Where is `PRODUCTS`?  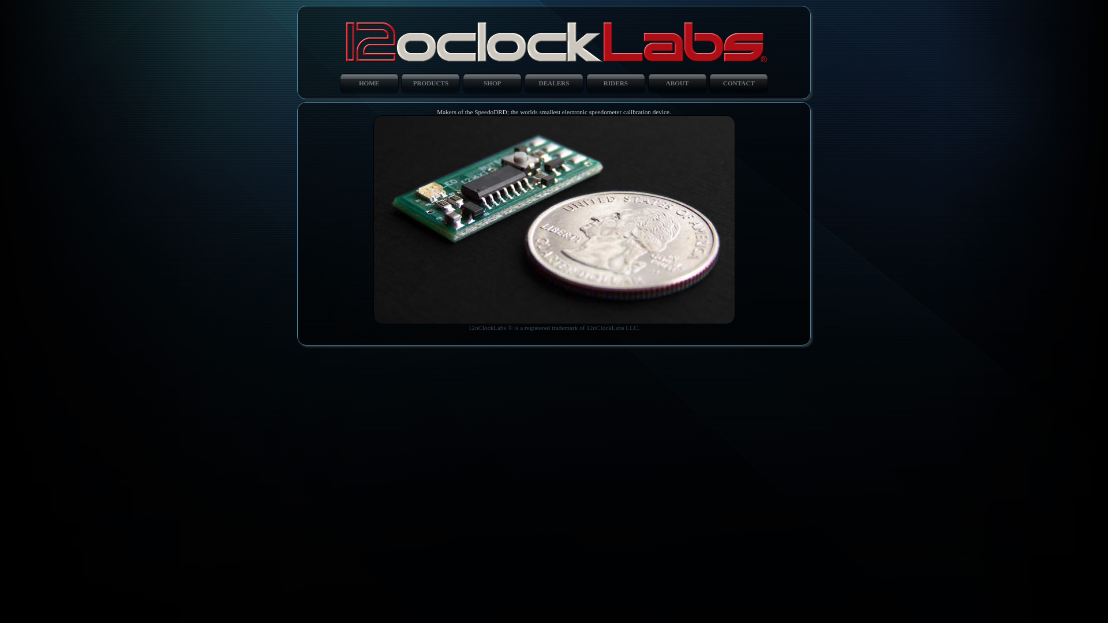
PRODUCTS is located at coordinates (431, 83).